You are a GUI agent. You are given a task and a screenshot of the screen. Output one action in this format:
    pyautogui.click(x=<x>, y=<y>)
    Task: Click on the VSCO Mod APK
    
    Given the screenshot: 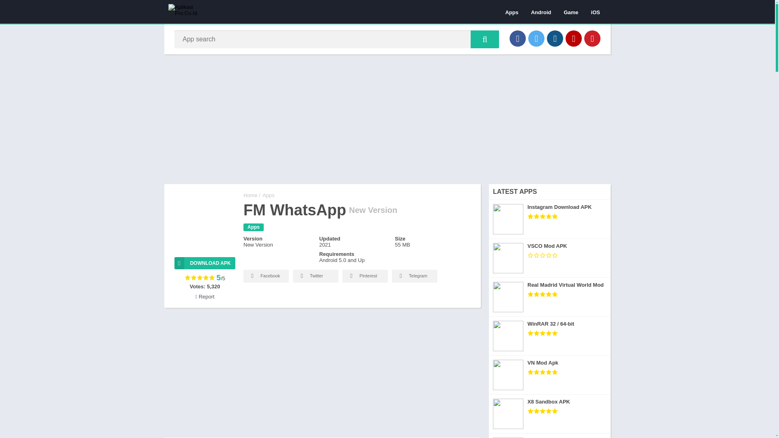 What is the action you would take?
    pyautogui.click(x=550, y=258)
    